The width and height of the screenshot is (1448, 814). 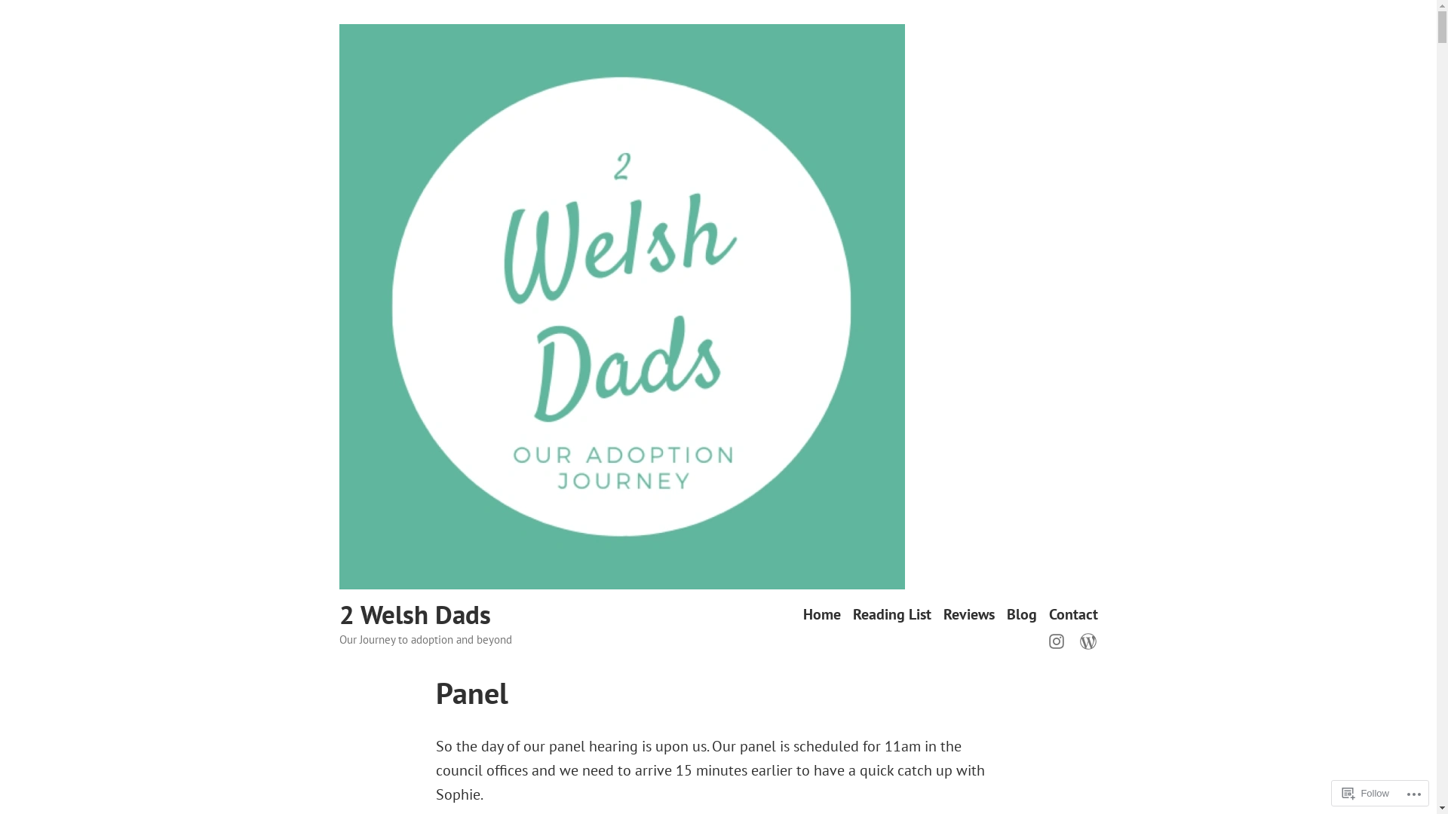 I want to click on 2WelshDads, so click(x=1060, y=640).